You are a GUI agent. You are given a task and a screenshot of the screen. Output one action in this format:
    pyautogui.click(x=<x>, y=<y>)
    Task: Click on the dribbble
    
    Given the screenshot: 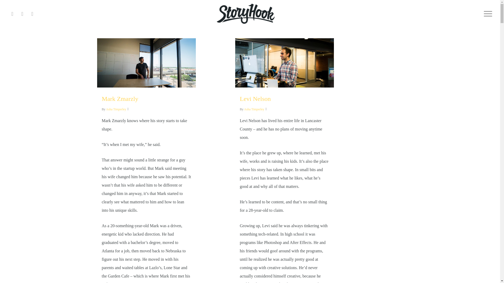 What is the action you would take?
    pyautogui.click(x=22, y=14)
    